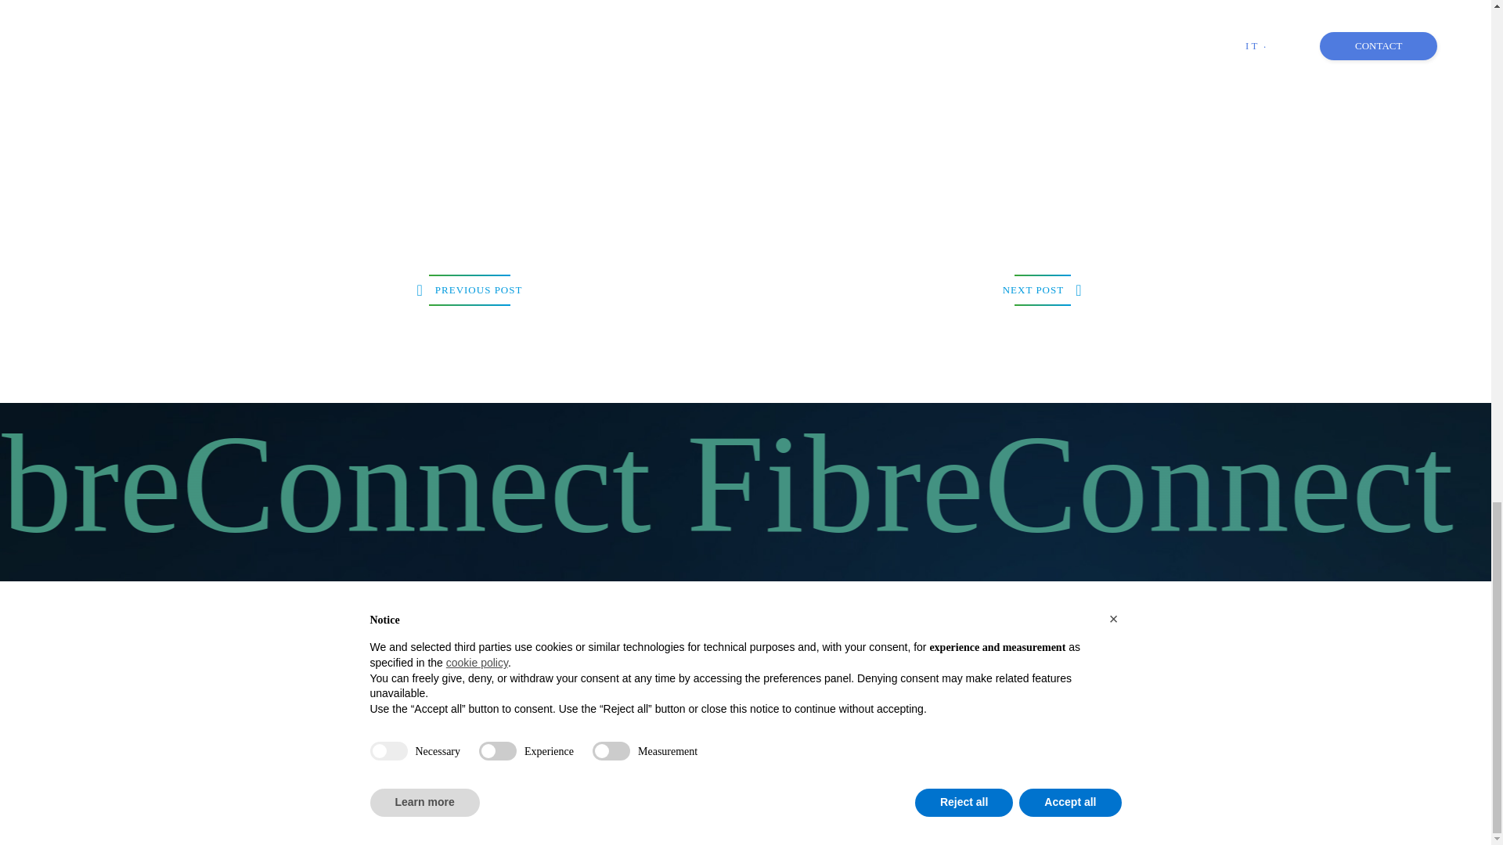 The image size is (1503, 845). I want to click on cookies policy, so click(296, 806).